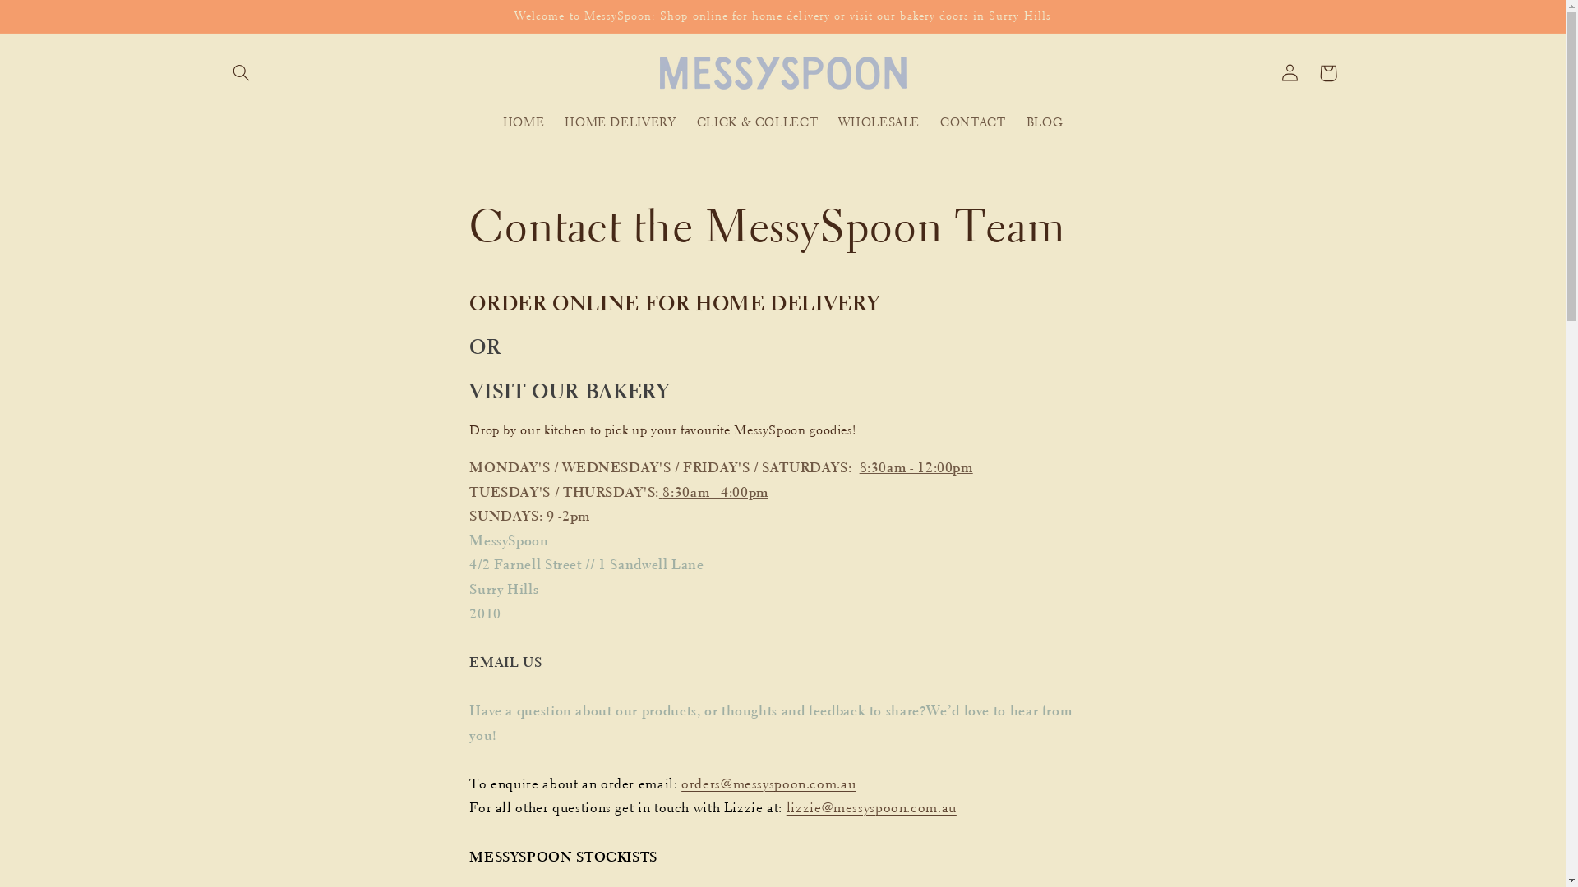 The height and width of the screenshot is (887, 1578). I want to click on HOME, so click(524, 123).